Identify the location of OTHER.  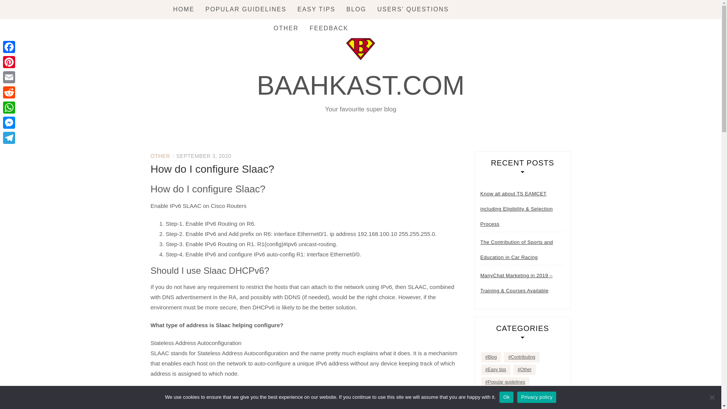
(160, 156).